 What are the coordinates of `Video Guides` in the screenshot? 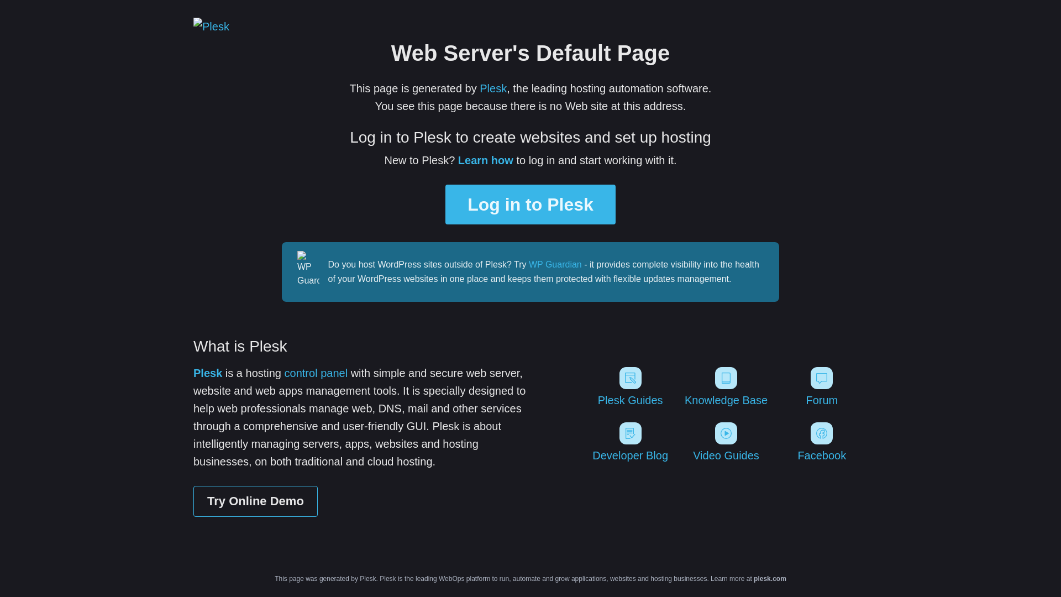 It's located at (726, 442).